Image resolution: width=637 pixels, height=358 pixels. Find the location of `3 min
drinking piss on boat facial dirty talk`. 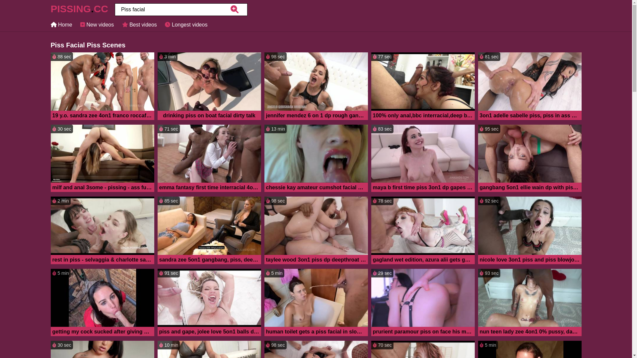

3 min
drinking piss on boat facial dirty talk is located at coordinates (209, 87).